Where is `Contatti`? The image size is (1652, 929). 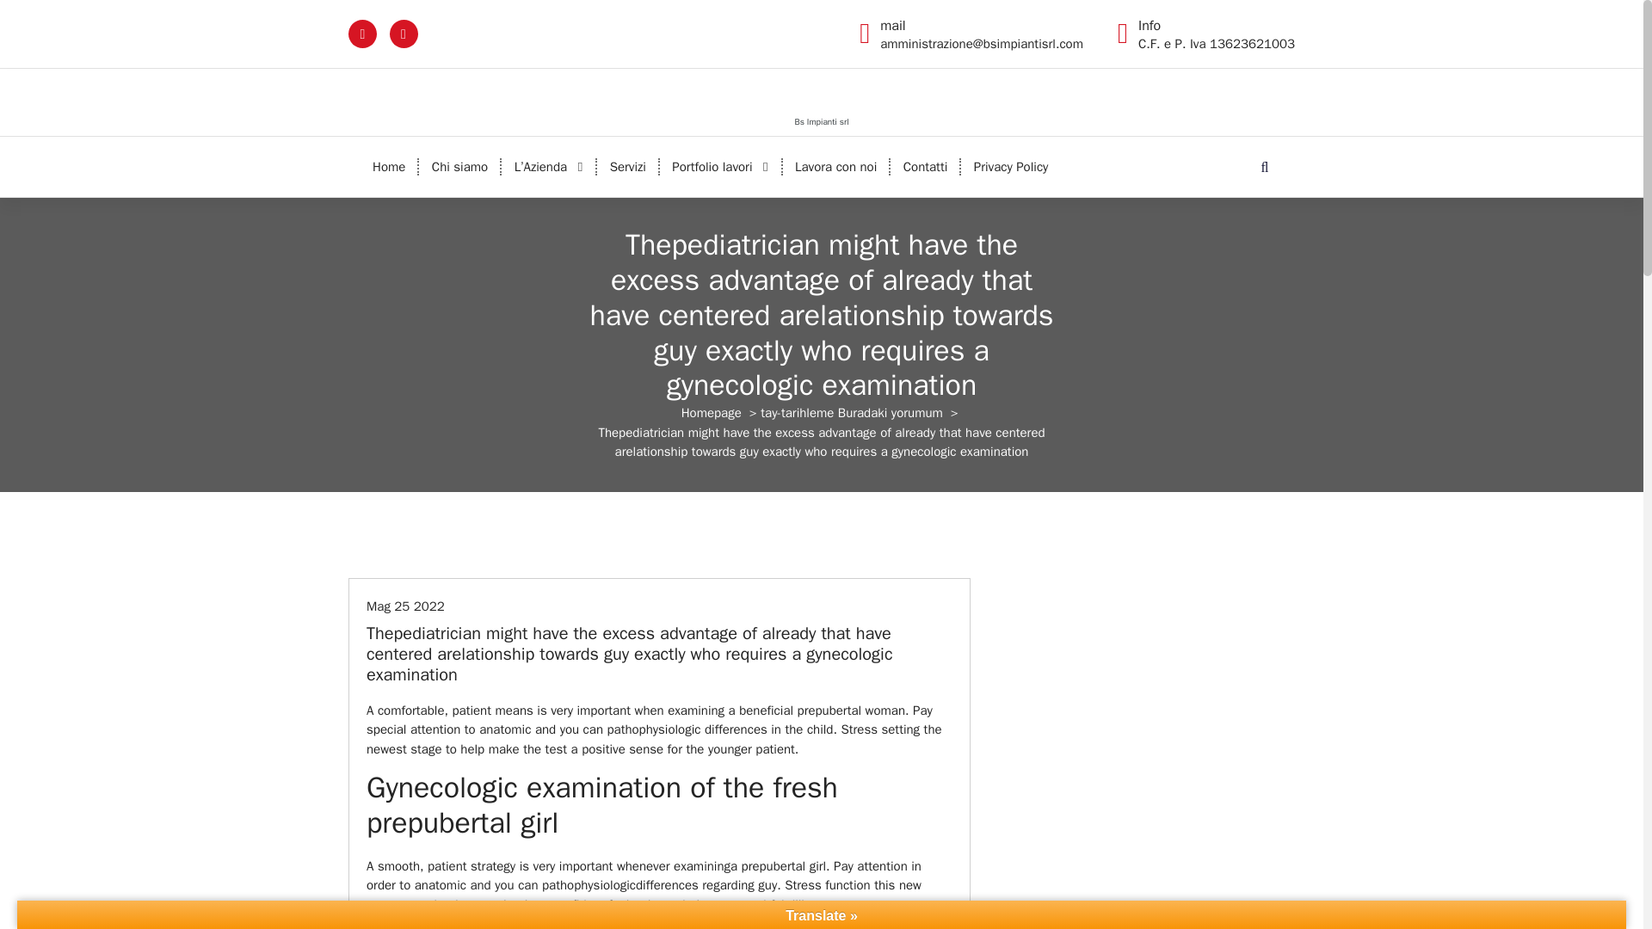 Contatti is located at coordinates (926, 166).